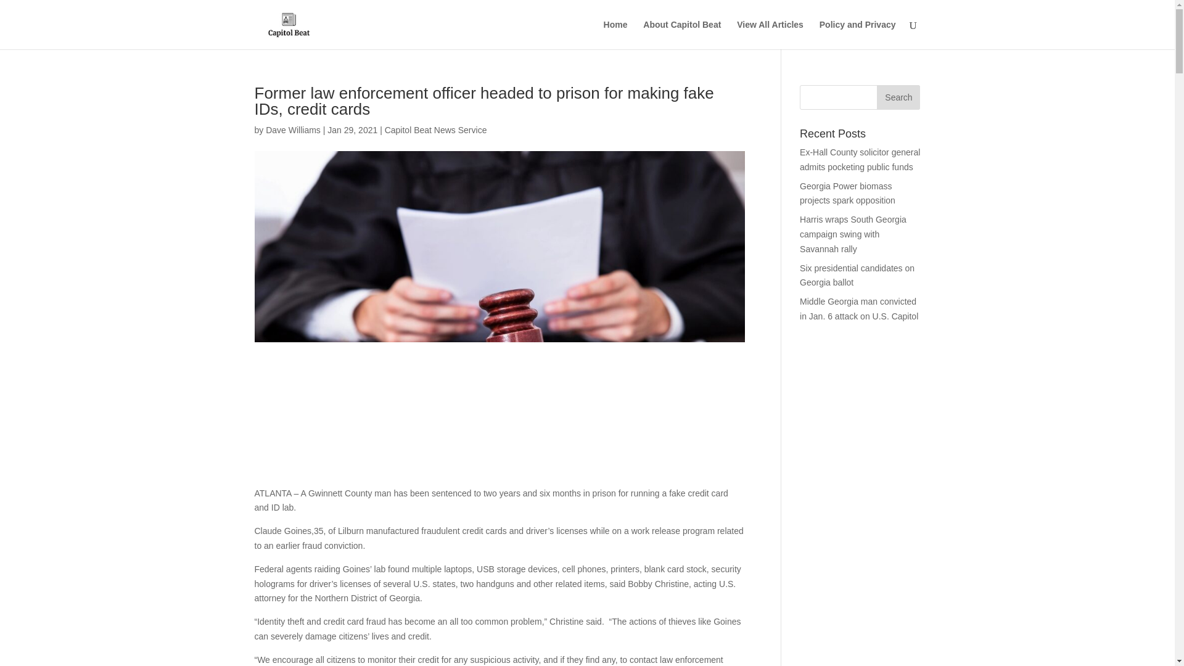 The height and width of the screenshot is (666, 1184). I want to click on Dave Williams, so click(293, 130).